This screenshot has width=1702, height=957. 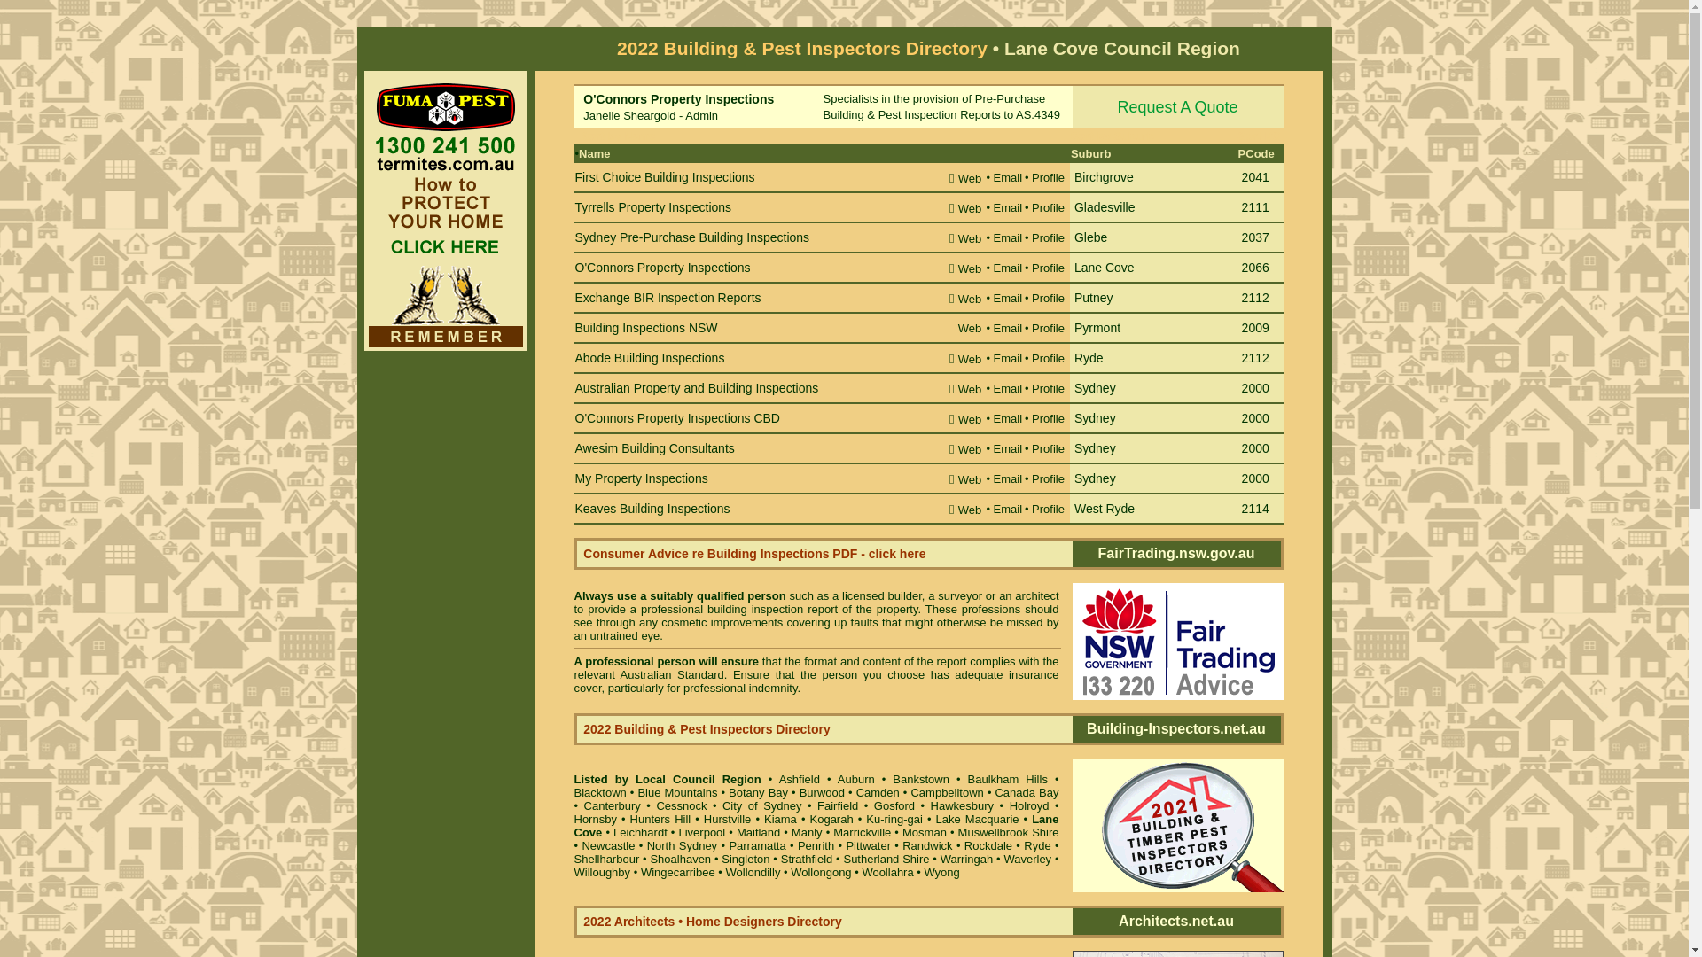 What do you see at coordinates (757, 845) in the screenshot?
I see `Parramatta` at bounding box center [757, 845].